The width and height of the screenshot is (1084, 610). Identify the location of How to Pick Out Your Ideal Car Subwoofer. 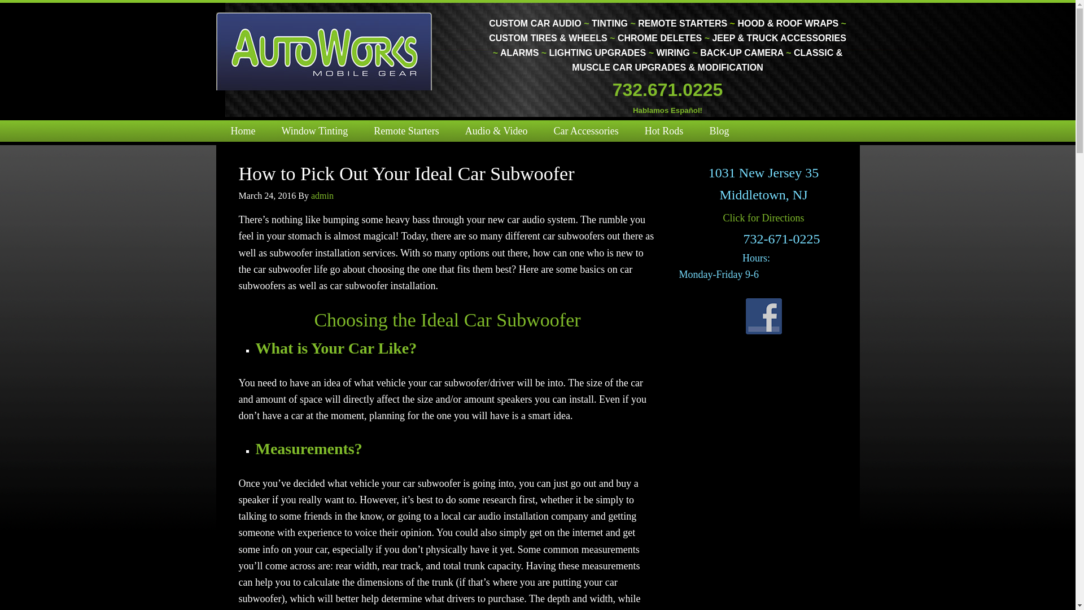
(406, 174).